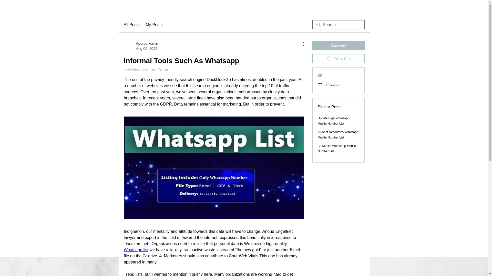 The width and height of the screenshot is (492, 276). Describe the element at coordinates (338, 135) in the screenshot. I see `A Lot of Resources Whatsapp Mobile Number List` at that location.